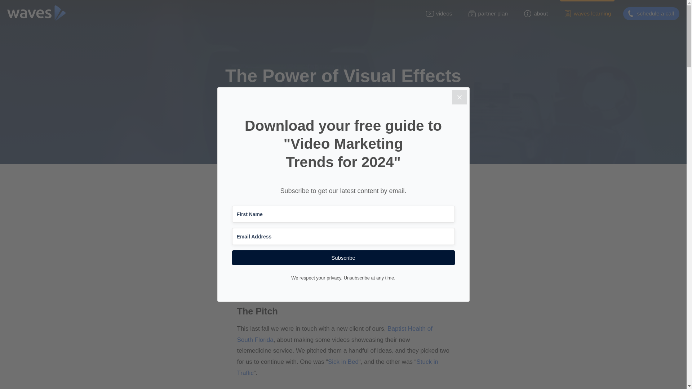 The height and width of the screenshot is (389, 692). Describe the element at coordinates (335, 334) in the screenshot. I see `Baptist Health of South Florida` at that location.